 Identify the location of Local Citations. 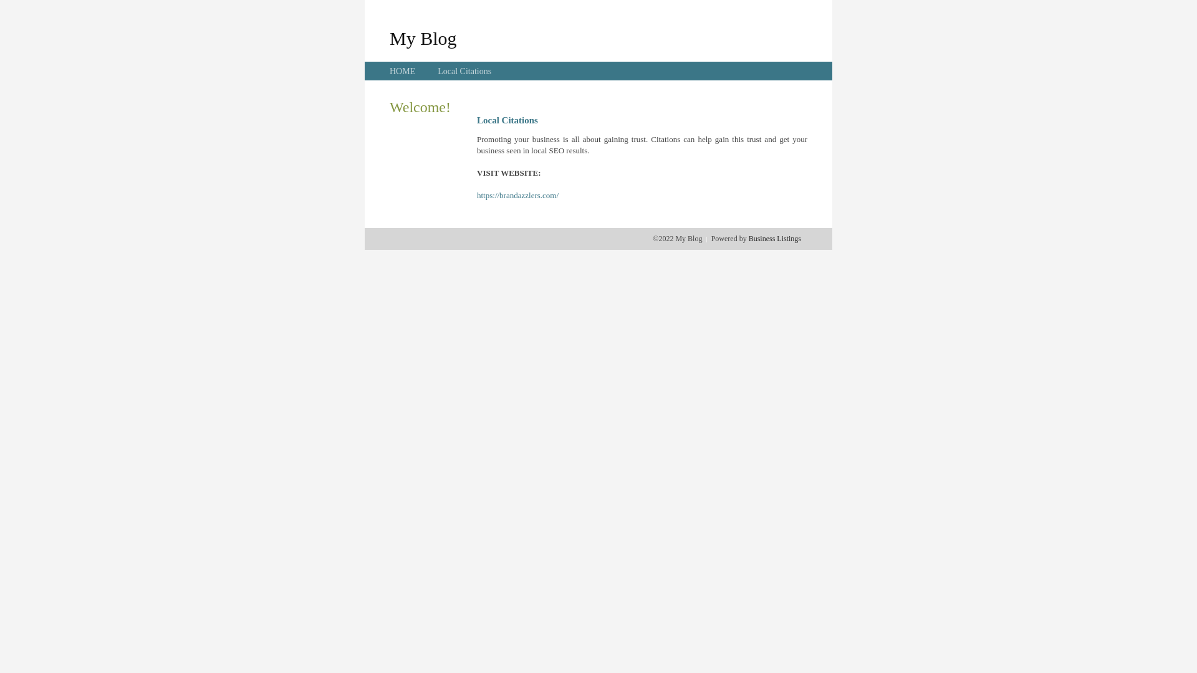
(464, 71).